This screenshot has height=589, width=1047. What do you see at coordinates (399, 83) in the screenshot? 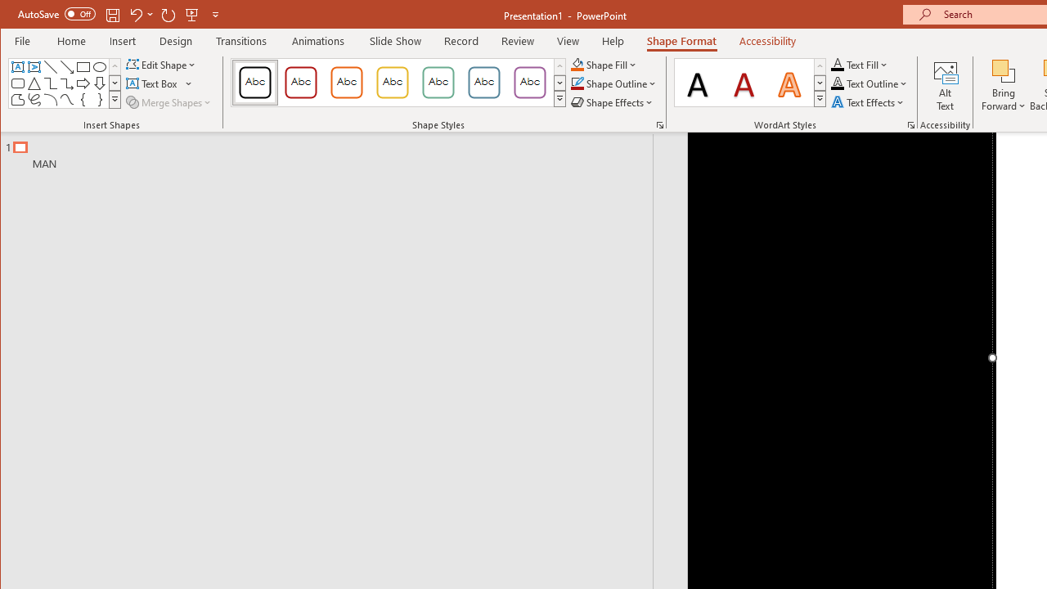
I see `AutomationID: ShapeStylesGallery` at bounding box center [399, 83].